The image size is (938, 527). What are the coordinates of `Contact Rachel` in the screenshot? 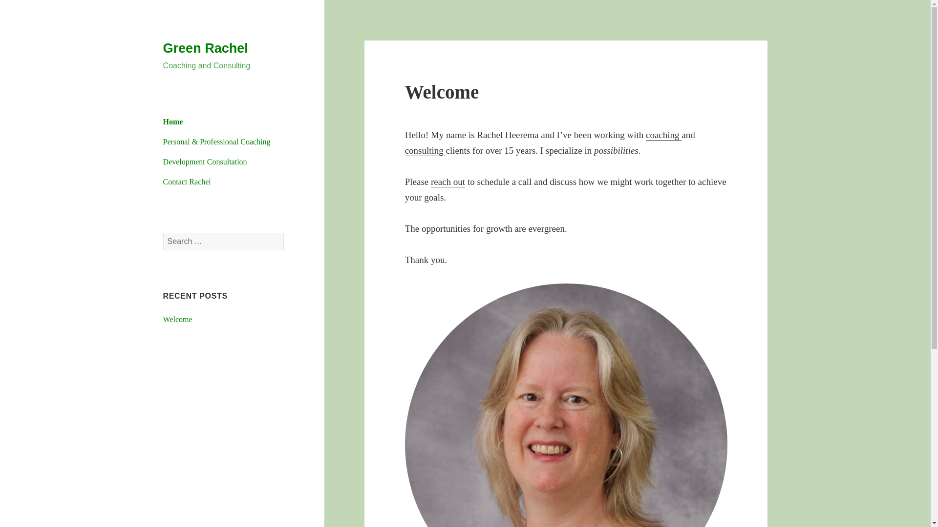 It's located at (224, 182).